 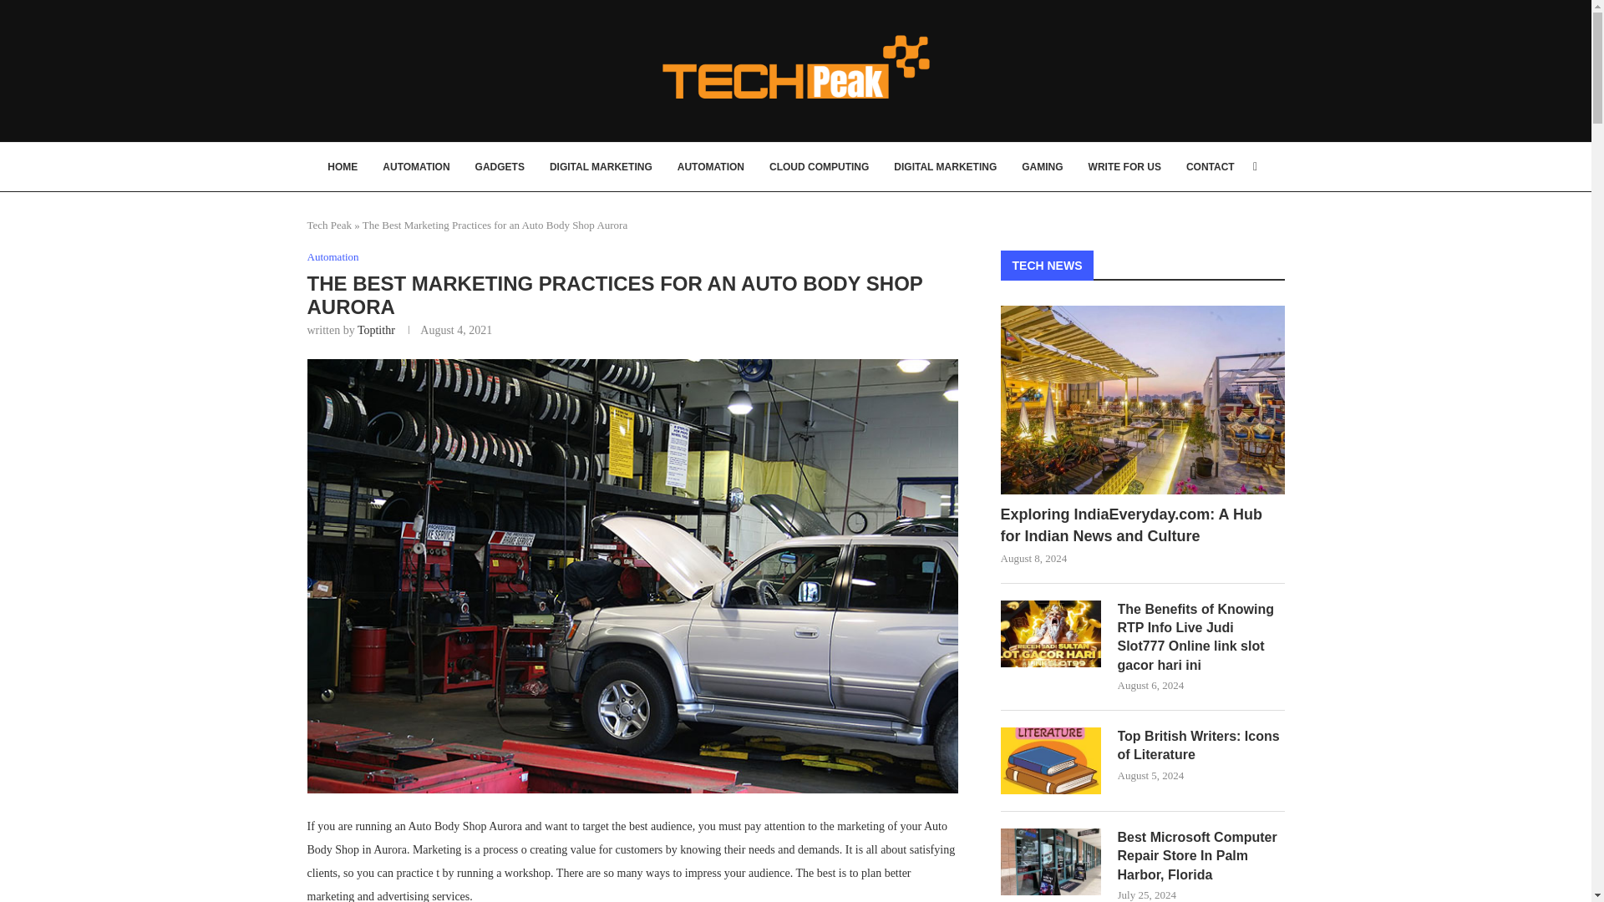 What do you see at coordinates (944, 166) in the screenshot?
I see `DIGITAL MARKETING` at bounding box center [944, 166].